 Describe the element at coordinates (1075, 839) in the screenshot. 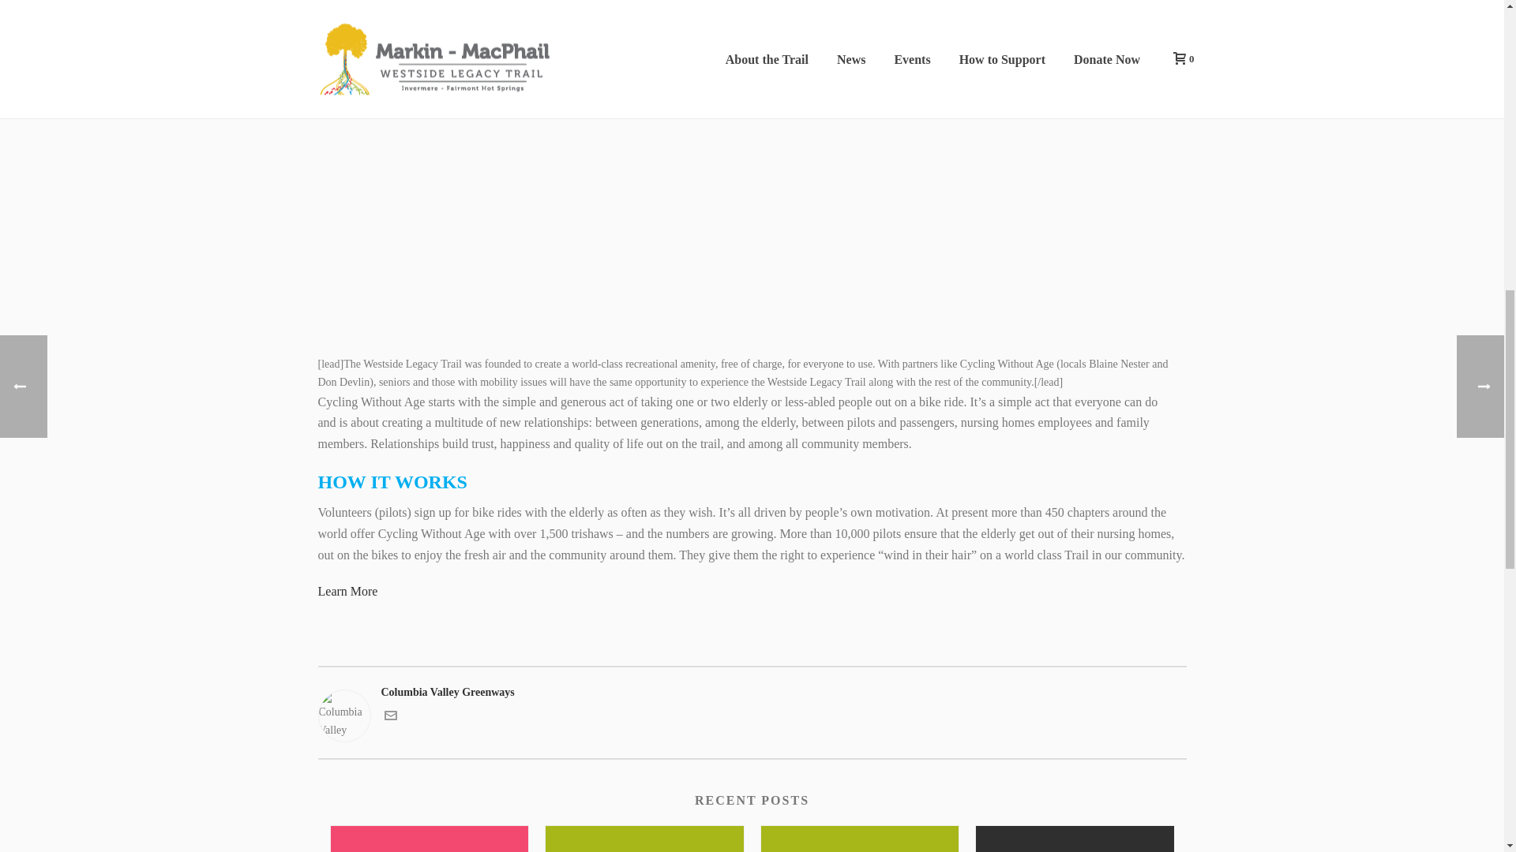

I see `Fall Update And Giving Tuesday` at that location.